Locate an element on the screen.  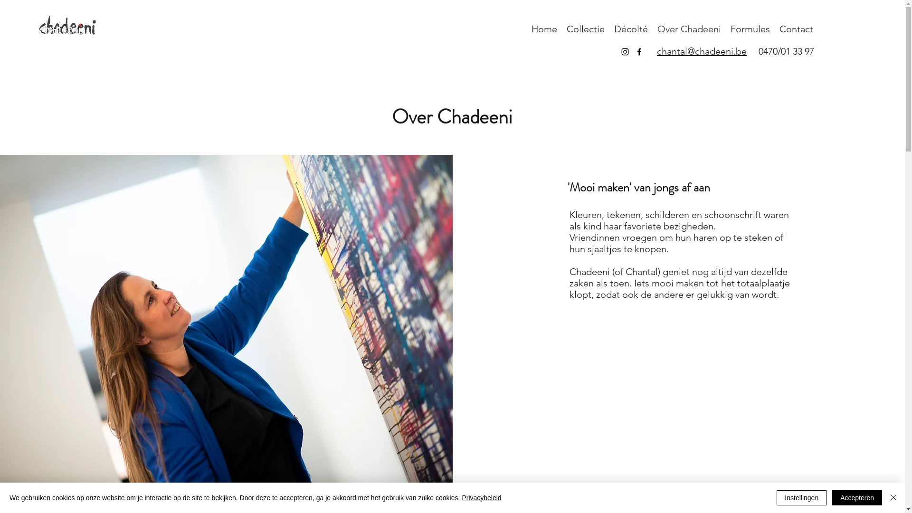
Accepteren is located at coordinates (857, 498).